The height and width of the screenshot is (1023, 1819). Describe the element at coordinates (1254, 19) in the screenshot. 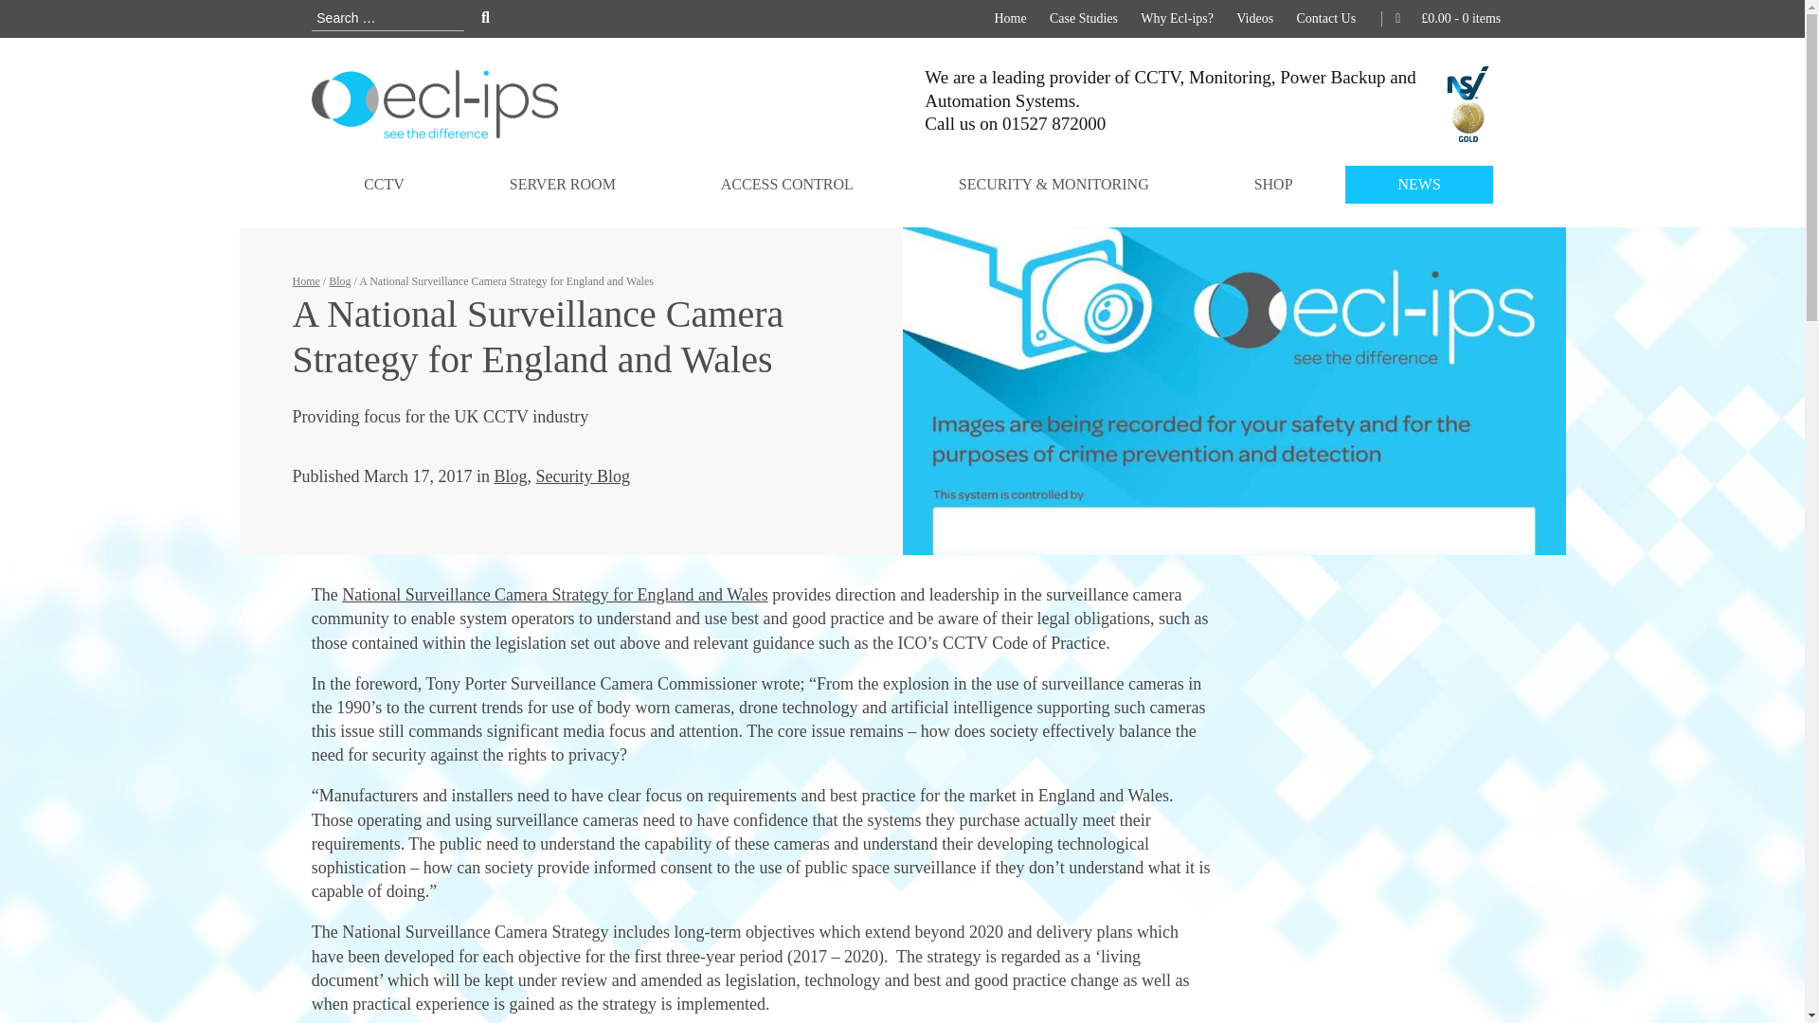

I see `Videos` at that location.